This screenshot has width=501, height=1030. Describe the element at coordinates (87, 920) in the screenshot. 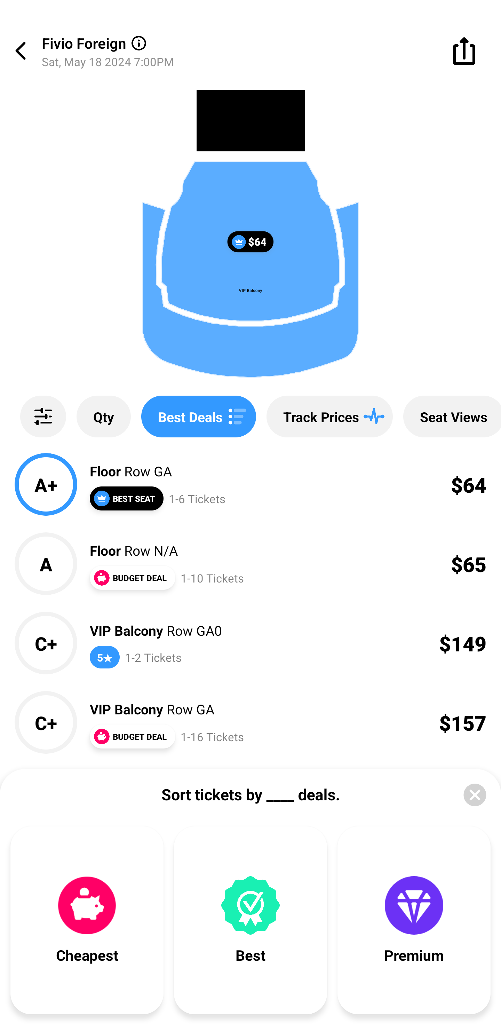

I see `Cheapest` at that location.